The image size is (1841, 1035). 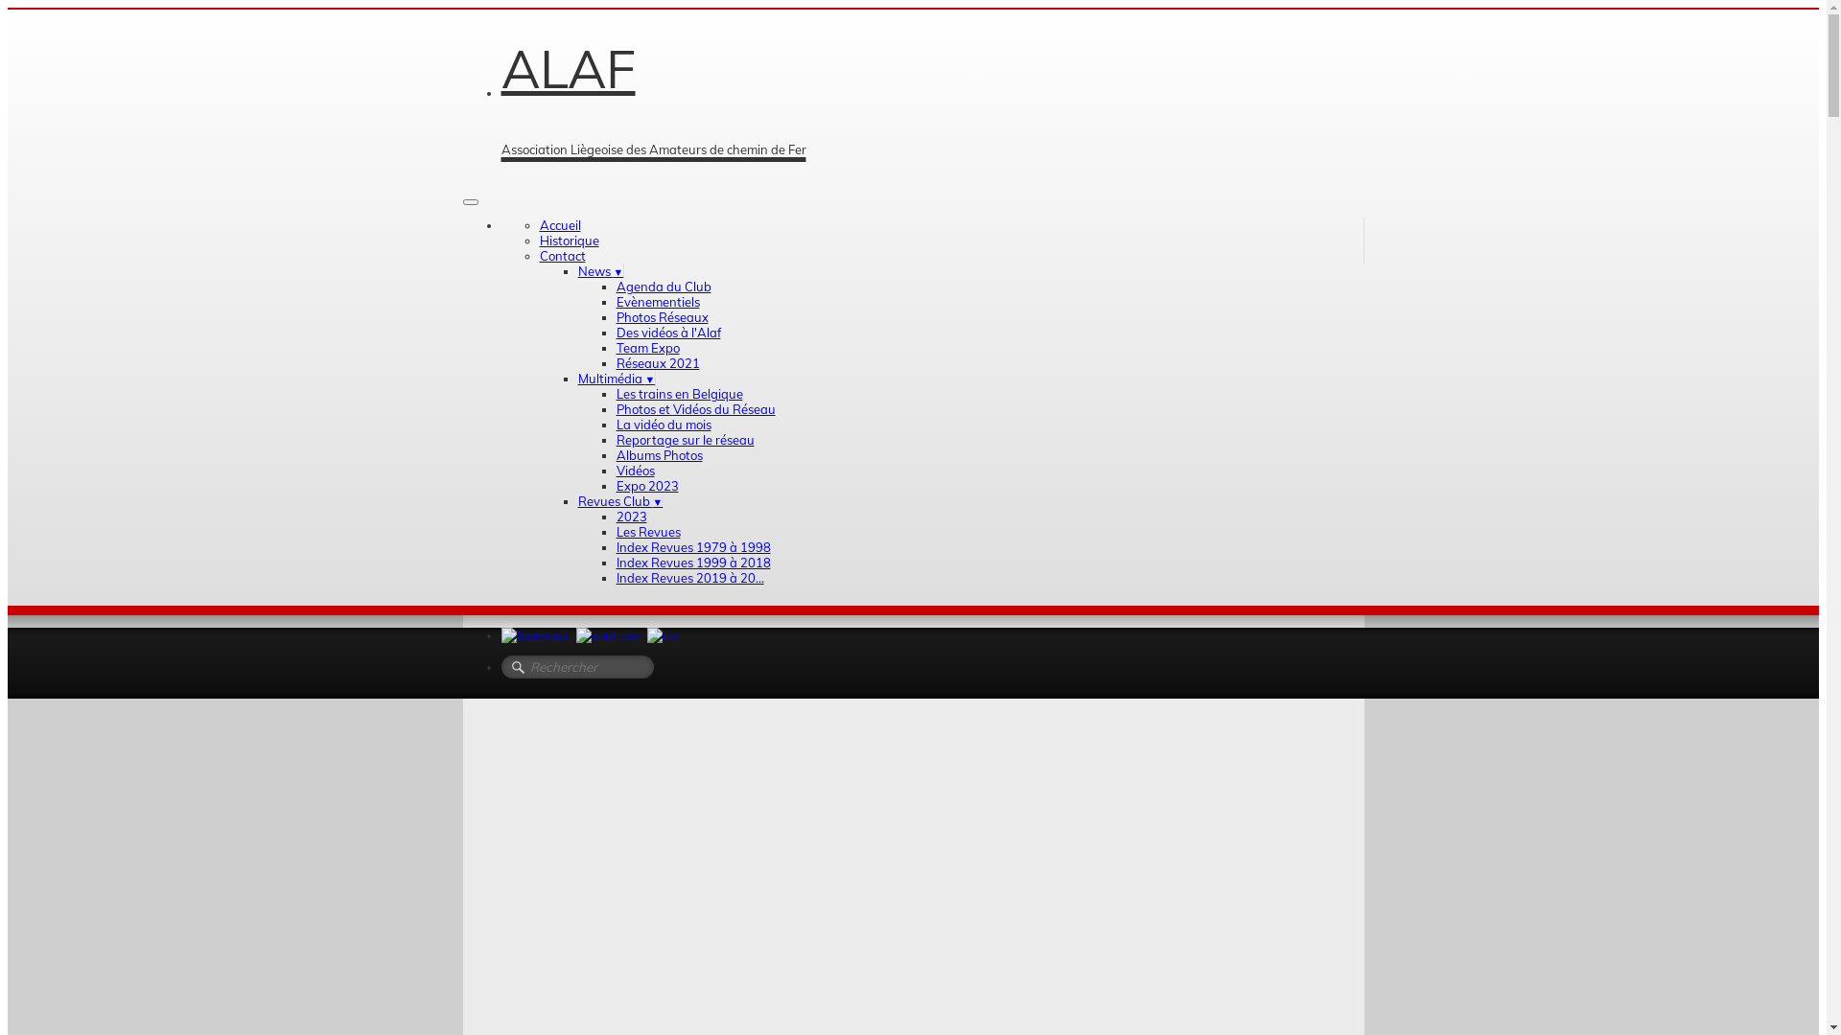 I want to click on Expo 2023, so click(x=646, y=486).